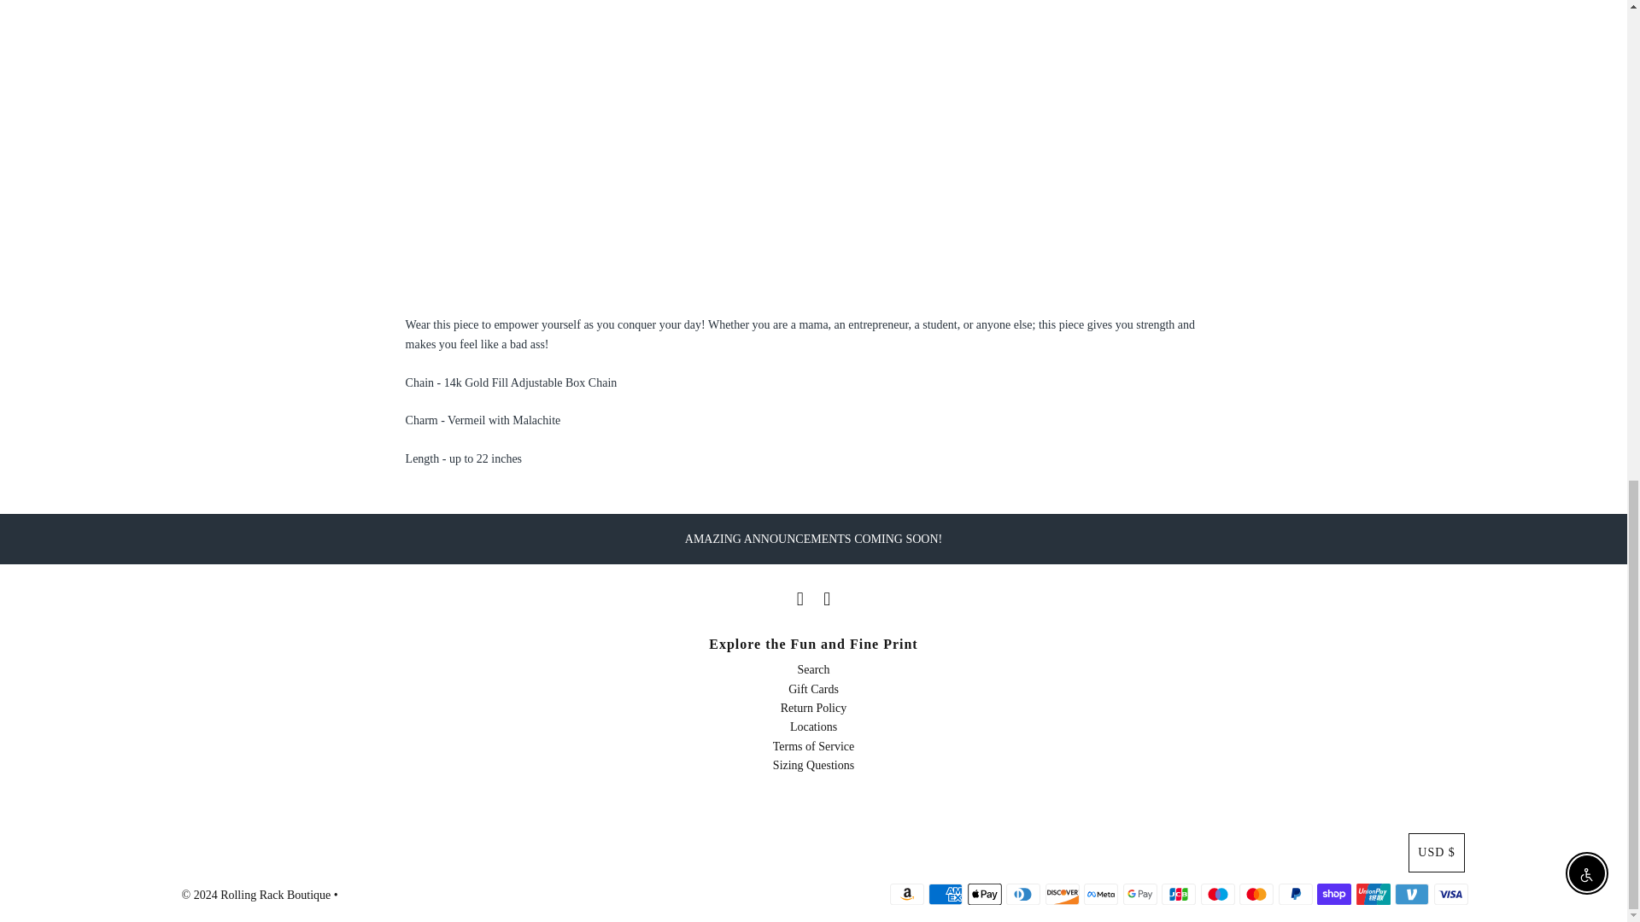 The width and height of the screenshot is (1640, 922). Describe the element at coordinates (984, 894) in the screenshot. I see `Apple Pay` at that location.